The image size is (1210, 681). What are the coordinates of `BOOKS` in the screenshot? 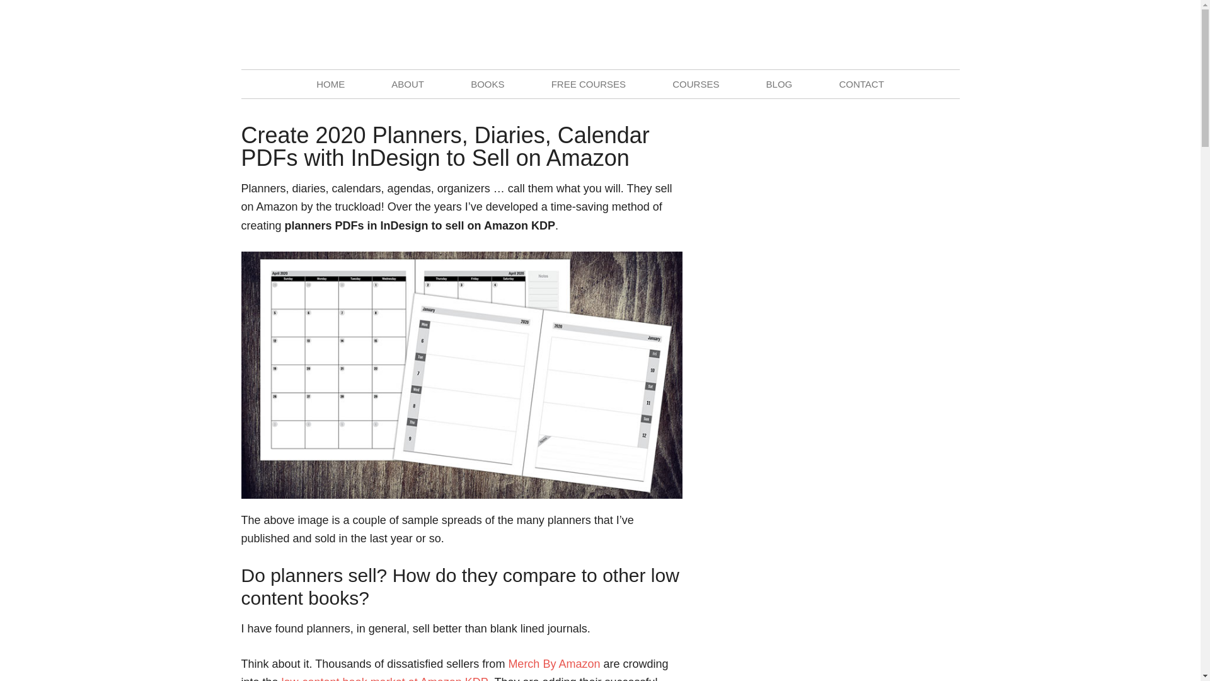 It's located at (488, 84).